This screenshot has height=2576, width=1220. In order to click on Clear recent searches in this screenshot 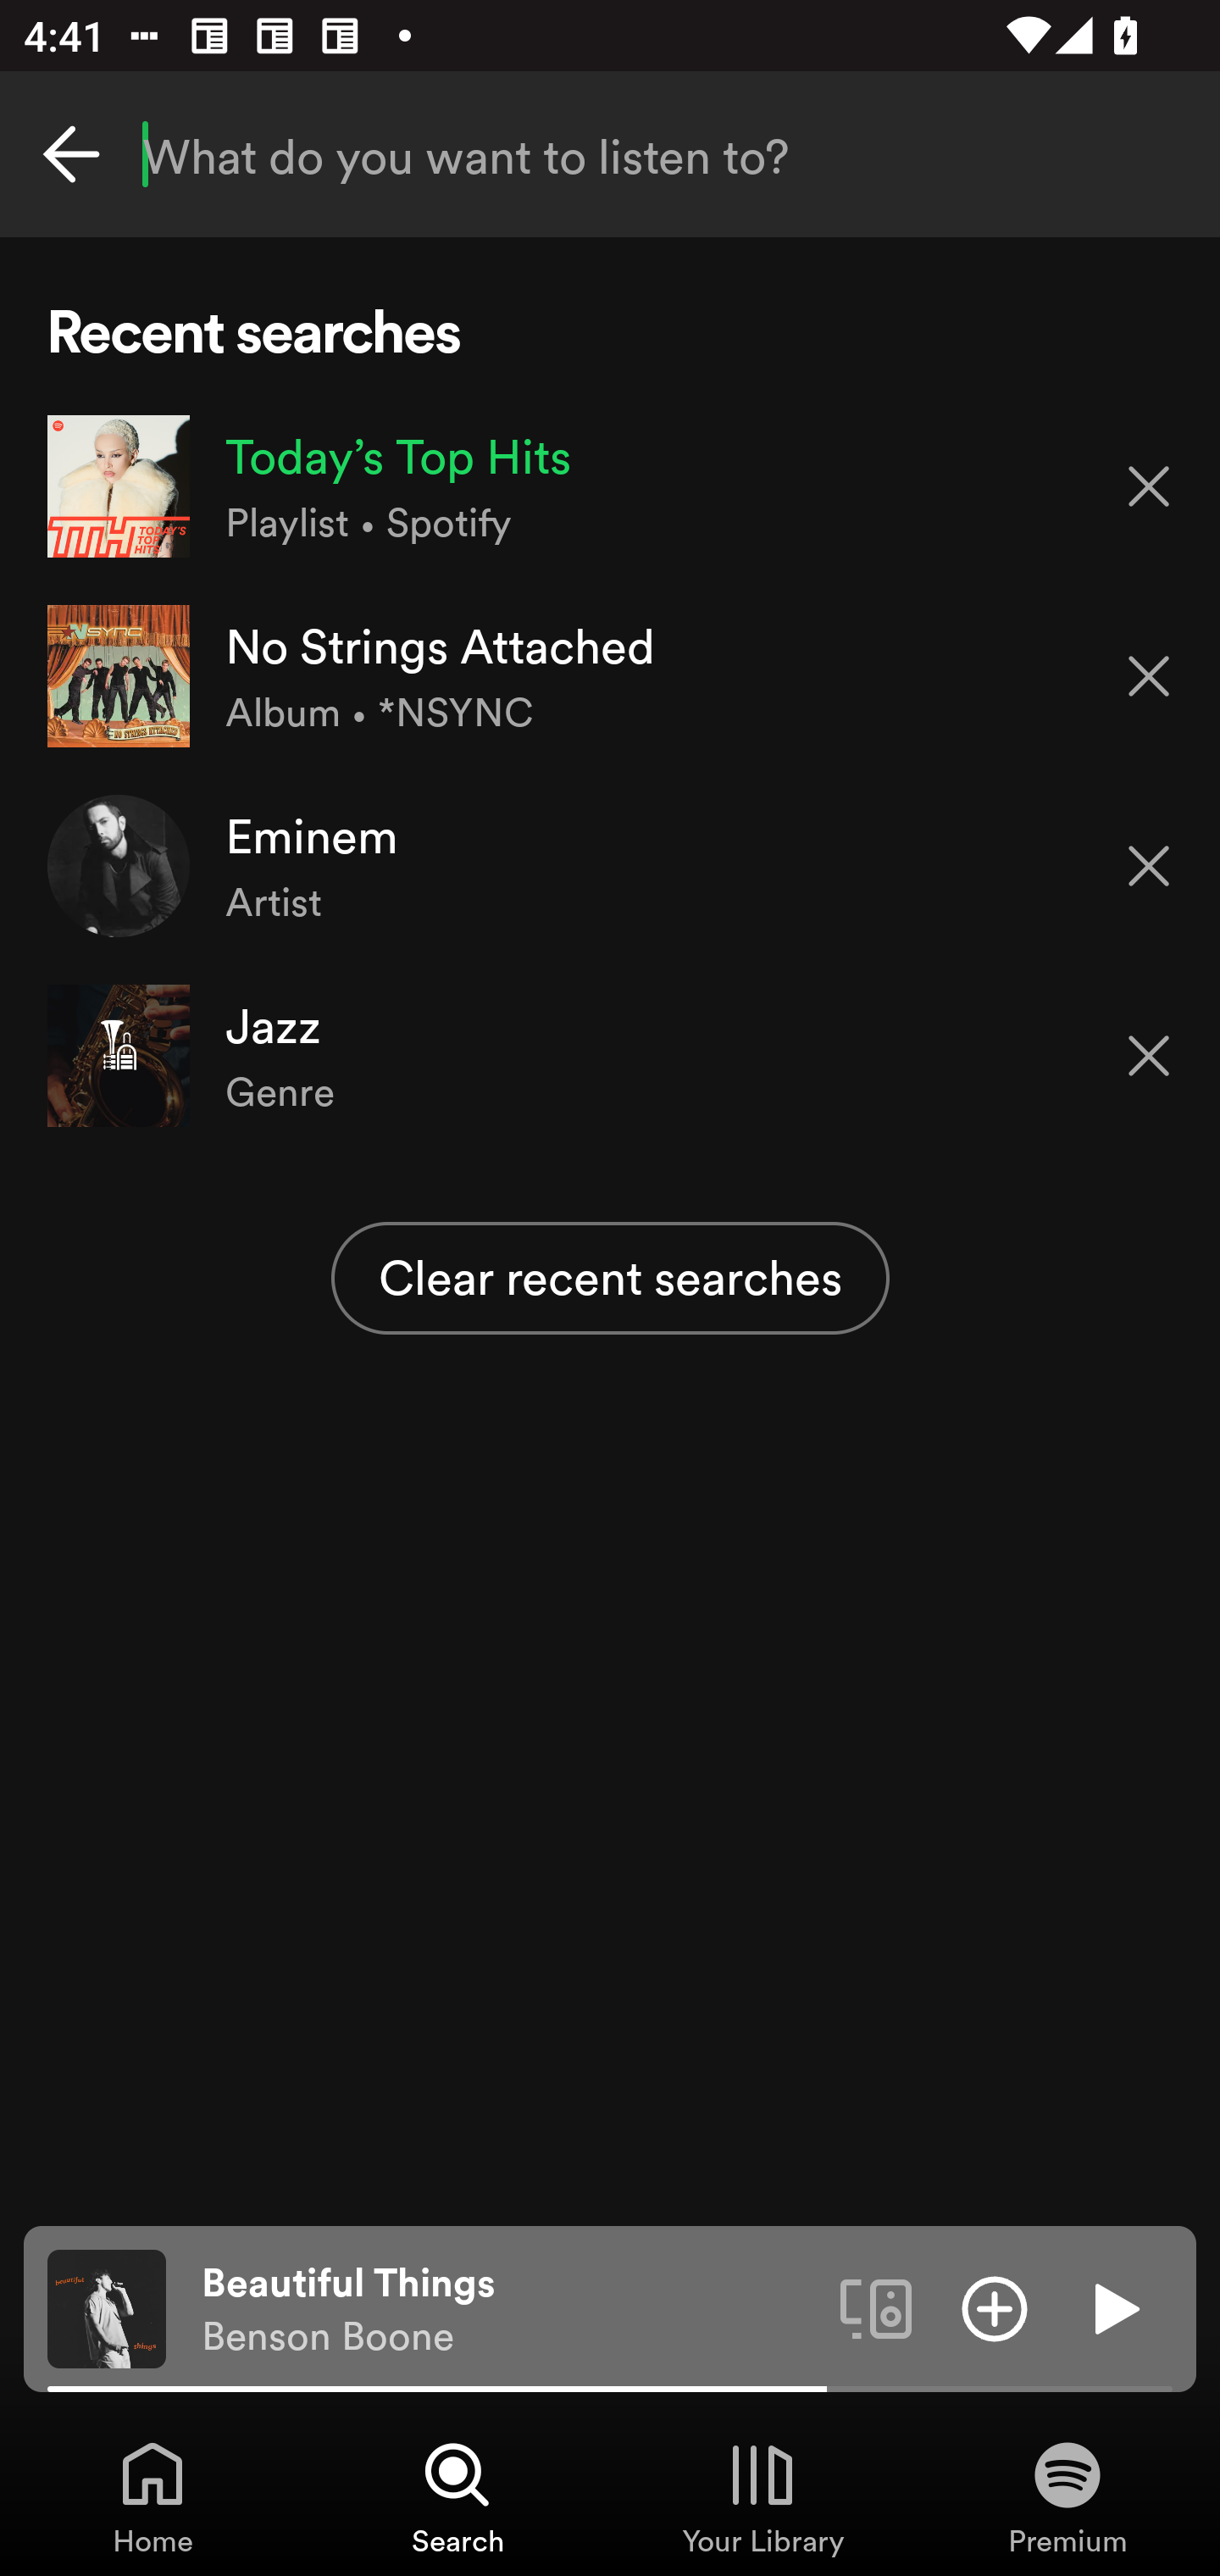, I will do `click(610, 1278)`.